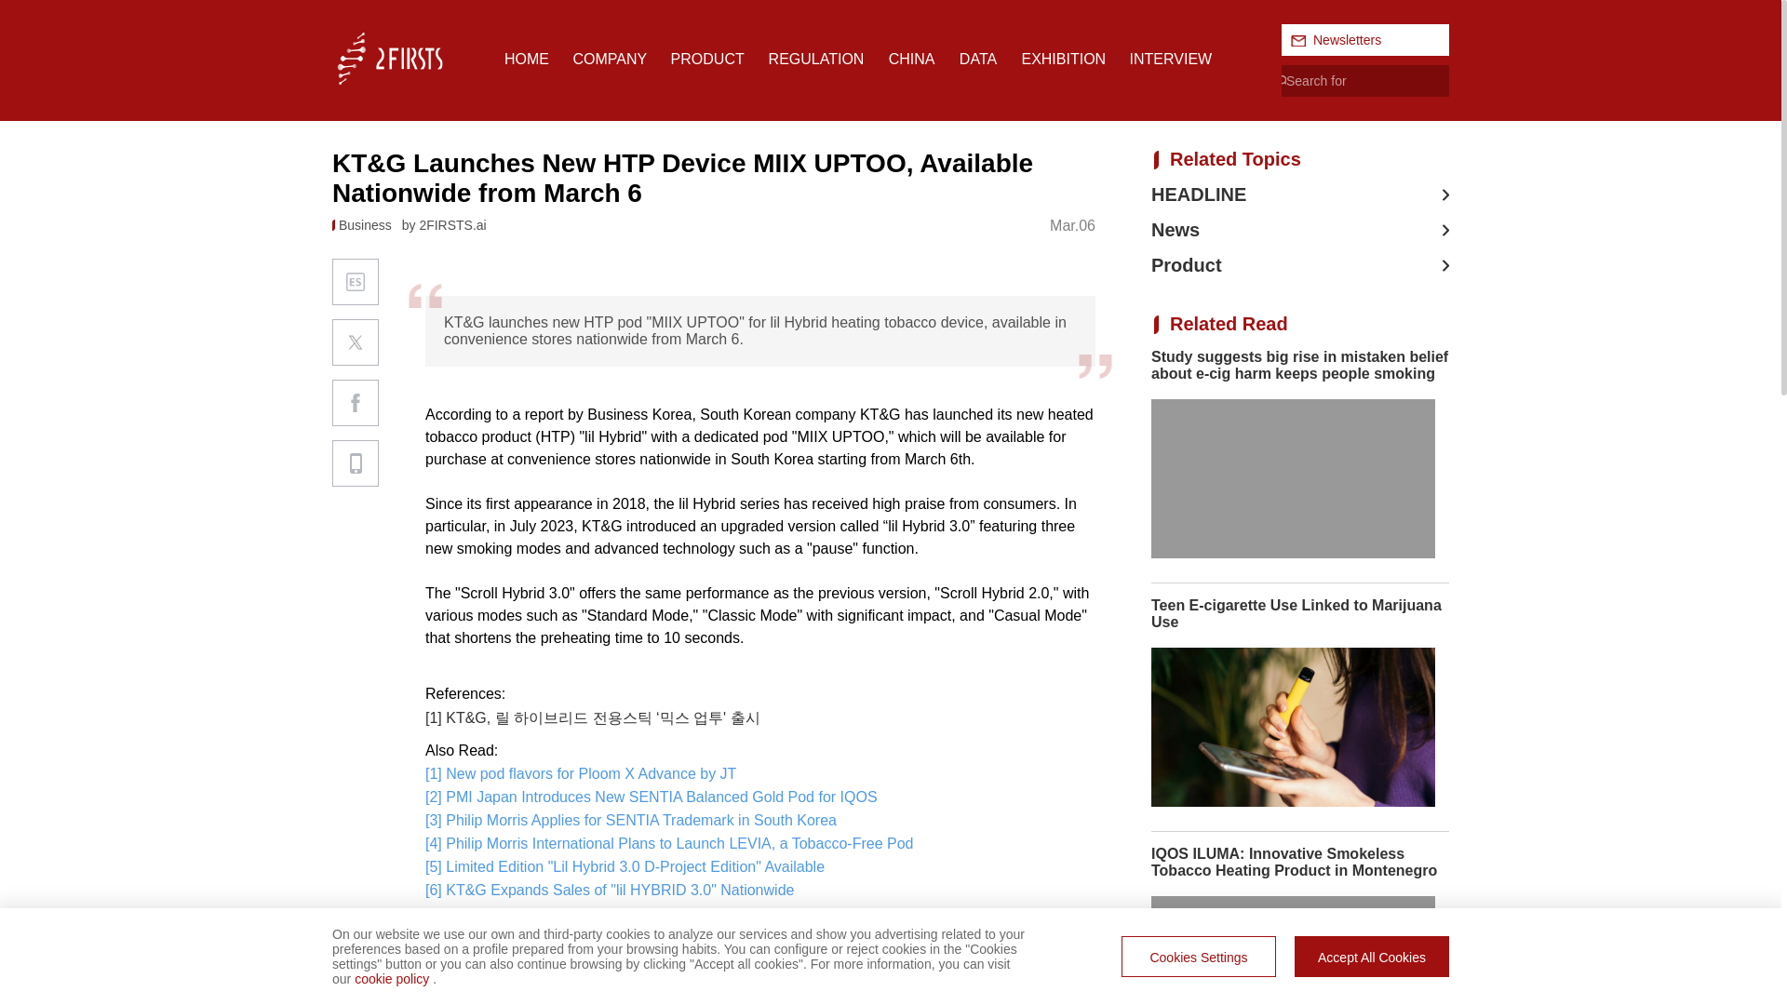 The image size is (1787, 1005). What do you see at coordinates (816, 60) in the screenshot?
I see `REGULATION` at bounding box center [816, 60].